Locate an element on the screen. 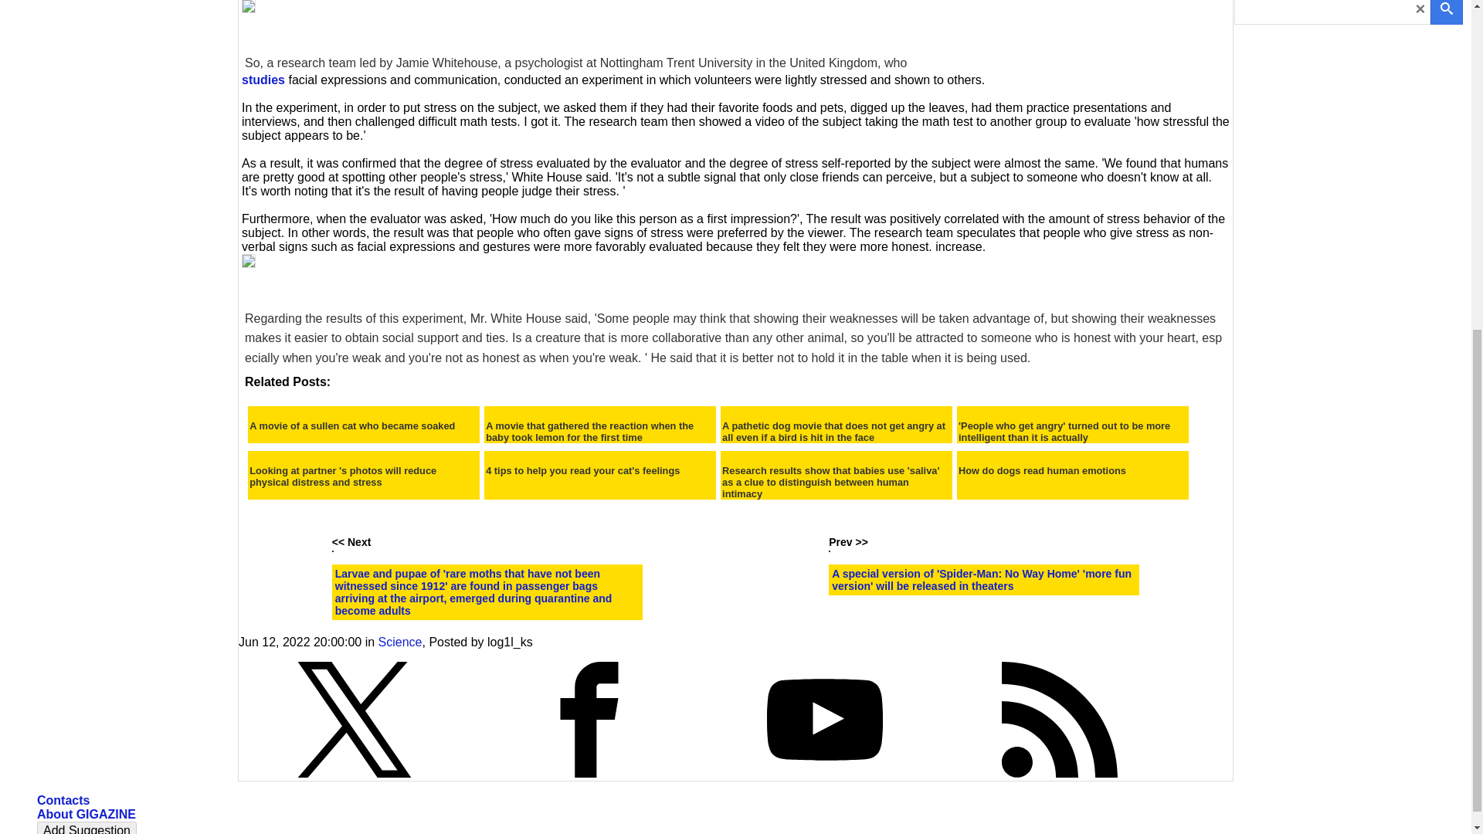 This screenshot has height=834, width=1483. How do dogs read human emotions is located at coordinates (1041, 470).